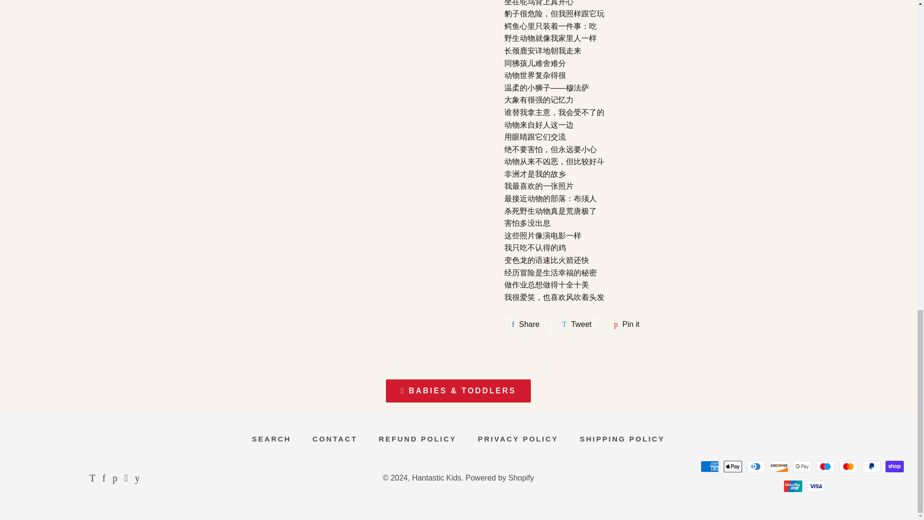 The height and width of the screenshot is (520, 924). I want to click on American Express, so click(709, 466).